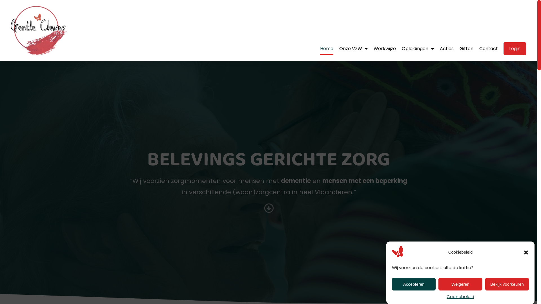 The height and width of the screenshot is (304, 541). I want to click on Onze VZW, so click(353, 49).